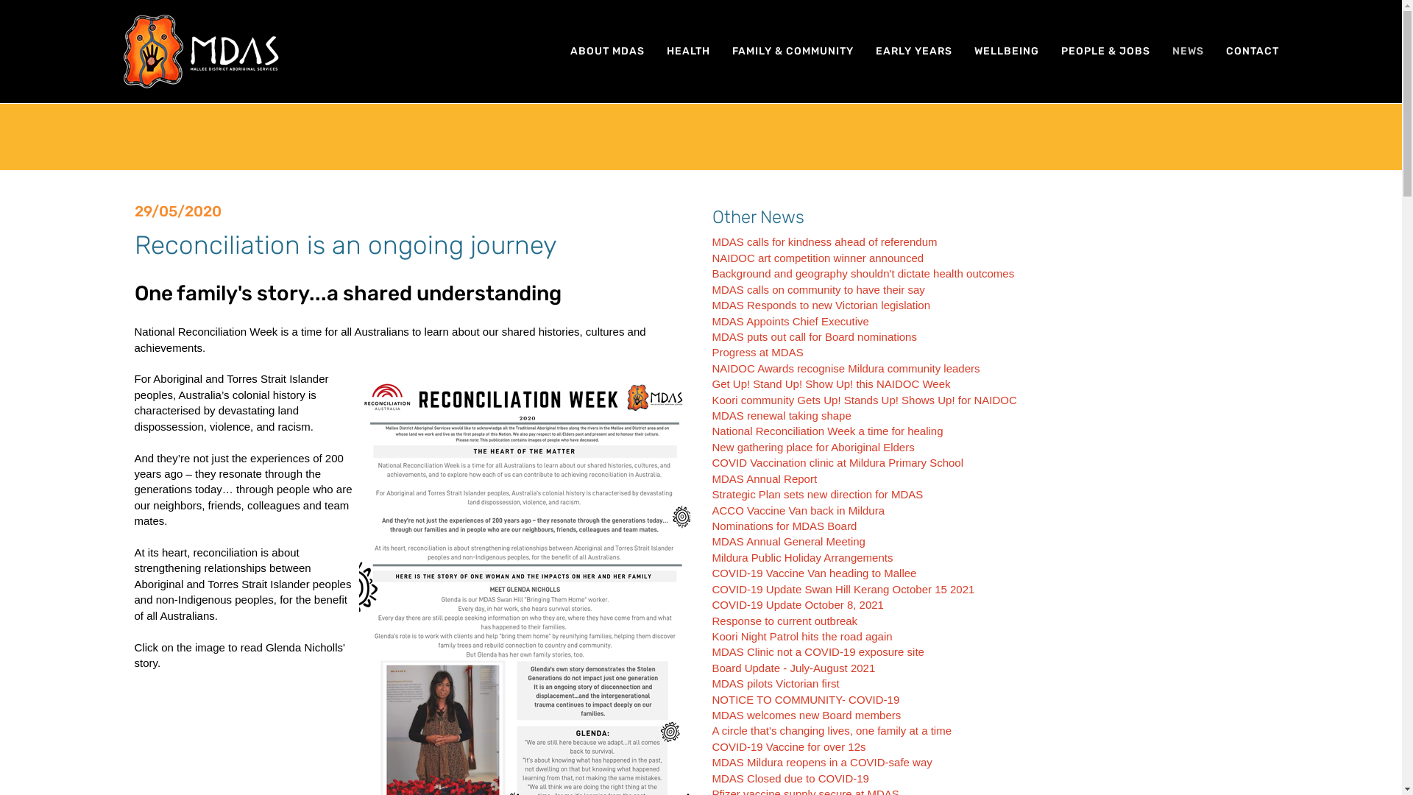 The width and height of the screenshot is (1413, 795). What do you see at coordinates (832, 384) in the screenshot?
I see `Get Up! Stand Up! Show Up! this NAIDOC Week` at bounding box center [832, 384].